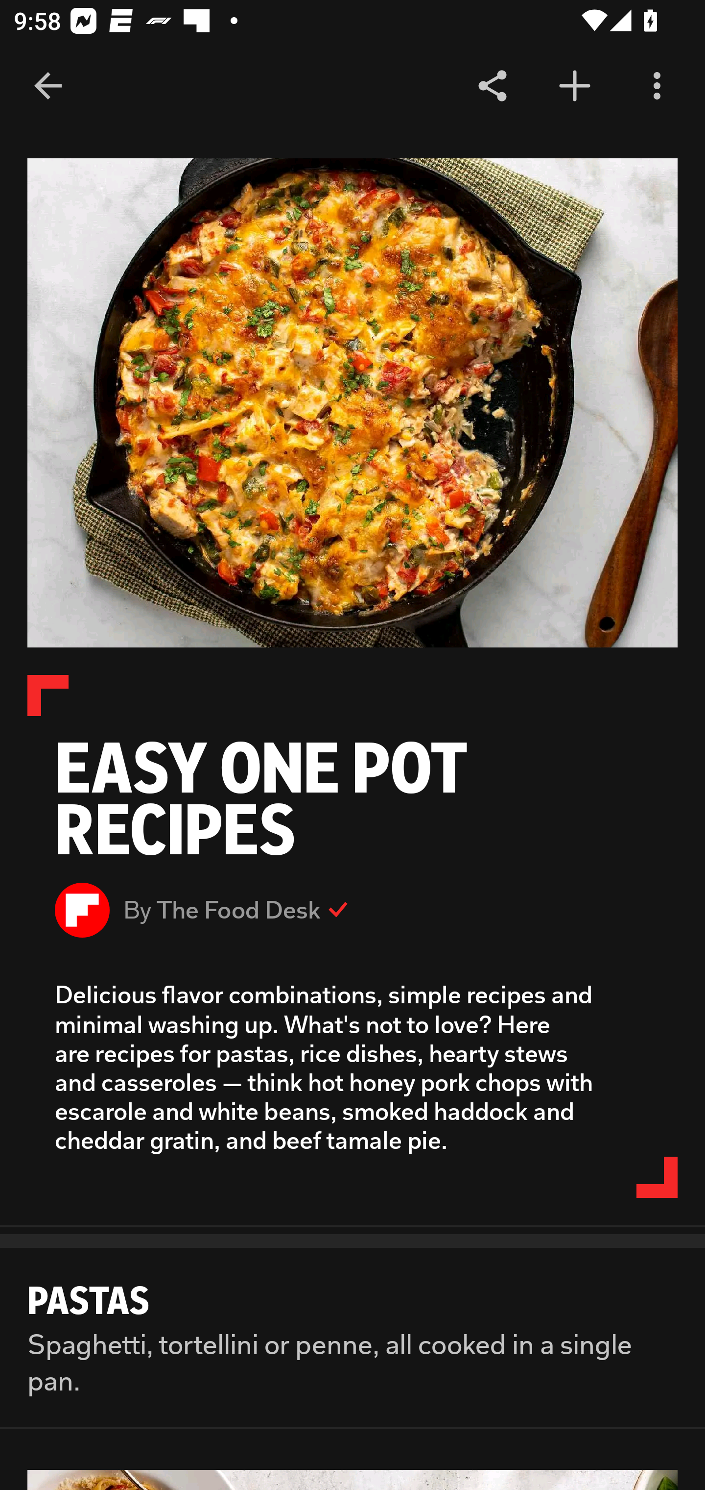 The image size is (705, 1490). Describe the element at coordinates (48, 86) in the screenshot. I see `Back` at that location.